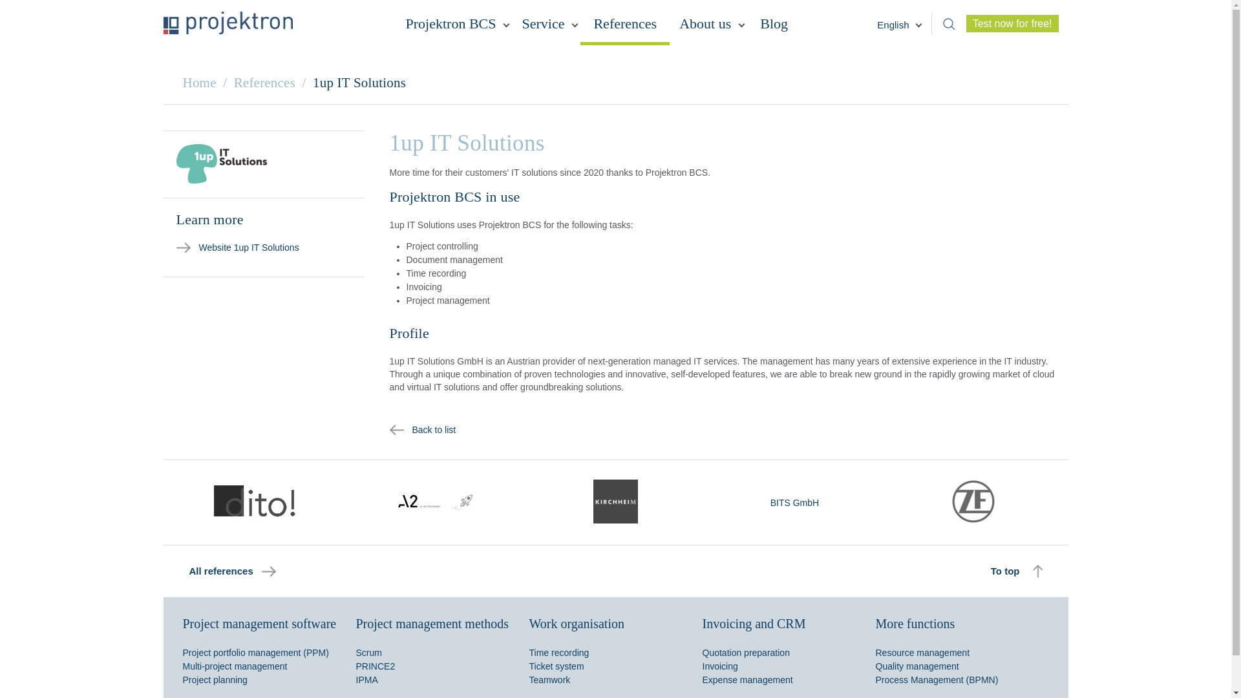 The width and height of the screenshot is (1241, 698). I want to click on Projektron BCS, so click(454, 27).